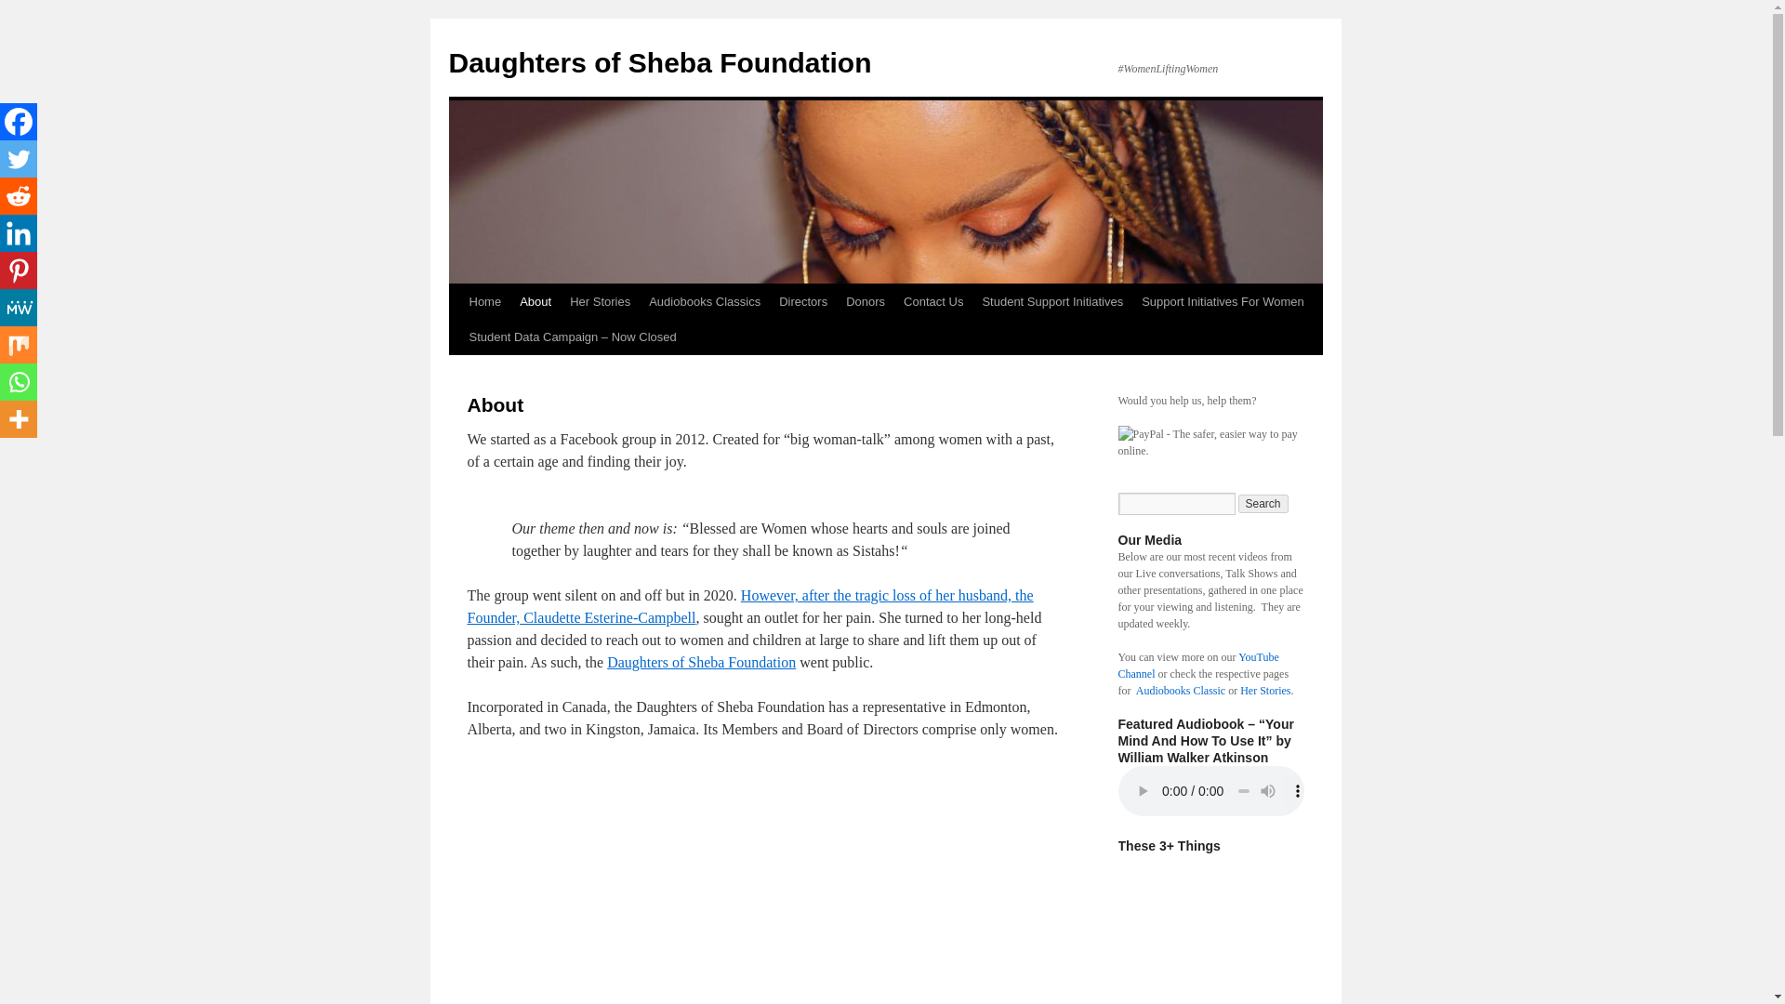 The image size is (1785, 1004). Describe the element at coordinates (658, 62) in the screenshot. I see `Daughters of Sheba Foundation` at that location.